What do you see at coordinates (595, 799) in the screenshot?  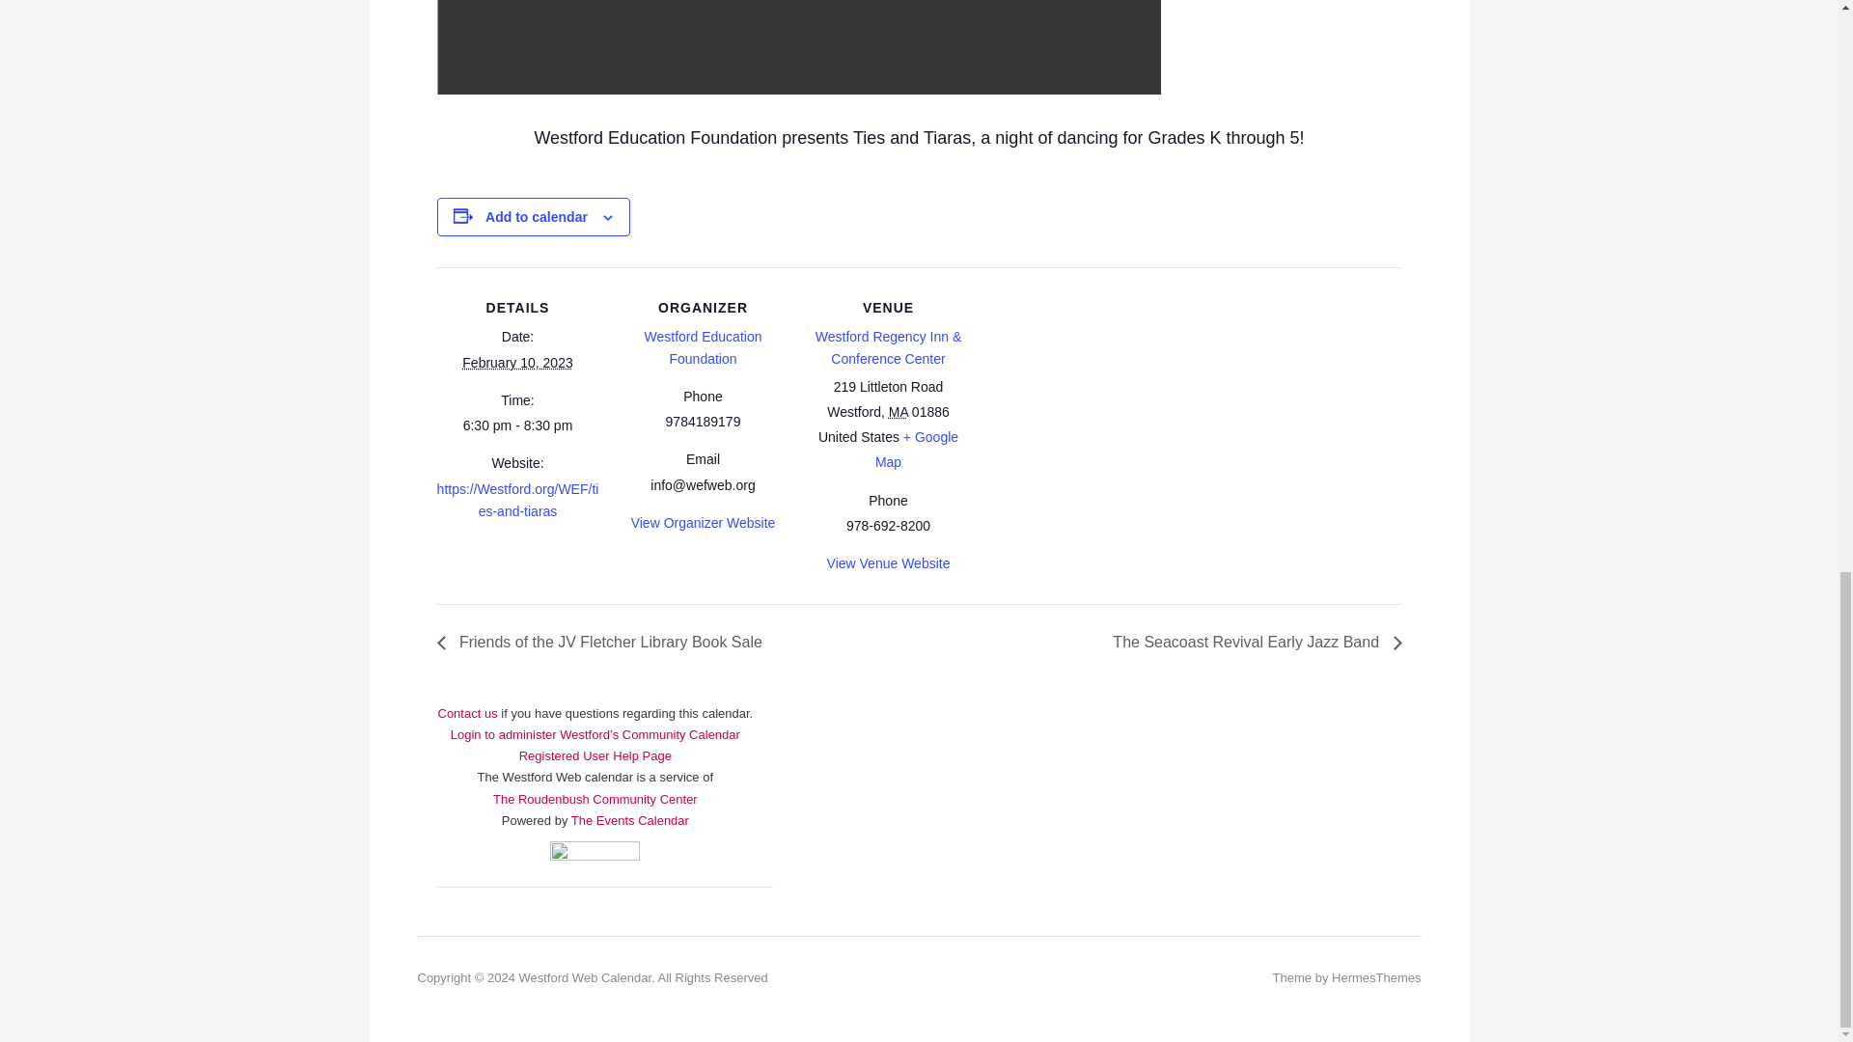 I see `The Roudenbush Community Center` at bounding box center [595, 799].